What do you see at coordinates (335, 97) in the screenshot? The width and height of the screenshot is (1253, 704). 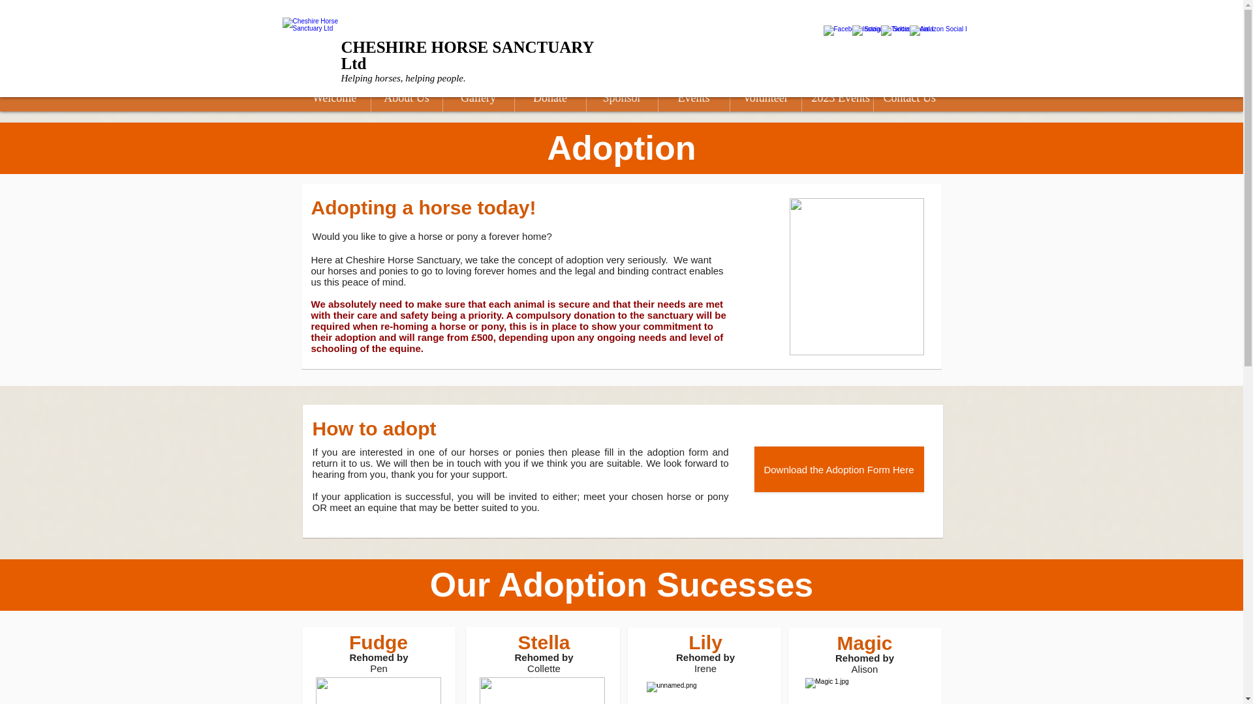 I see `Welcome` at bounding box center [335, 97].